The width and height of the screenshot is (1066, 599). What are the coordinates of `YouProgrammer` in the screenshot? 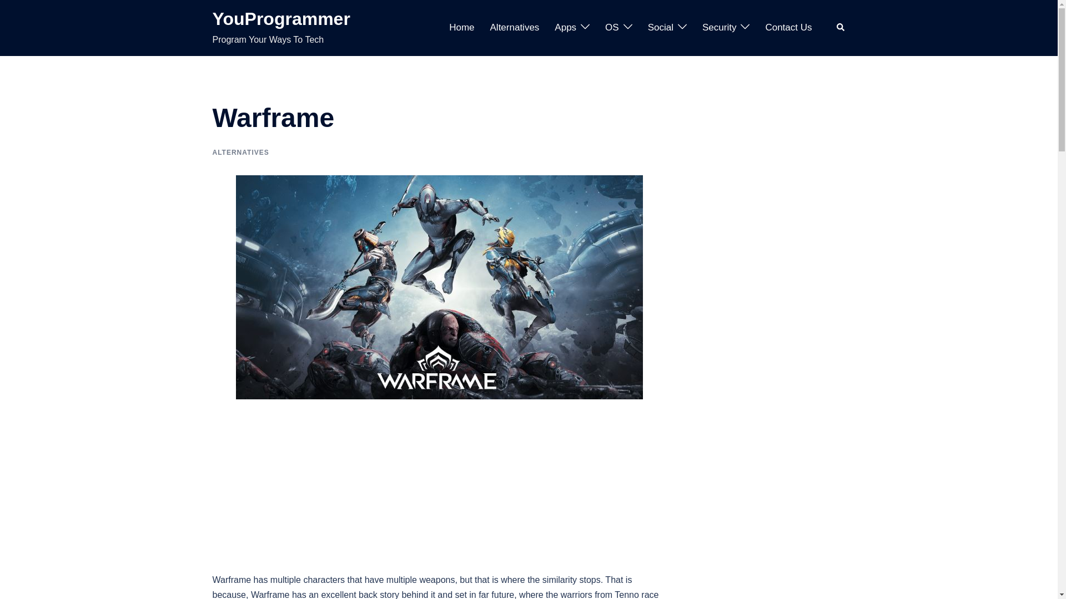 It's located at (281, 19).